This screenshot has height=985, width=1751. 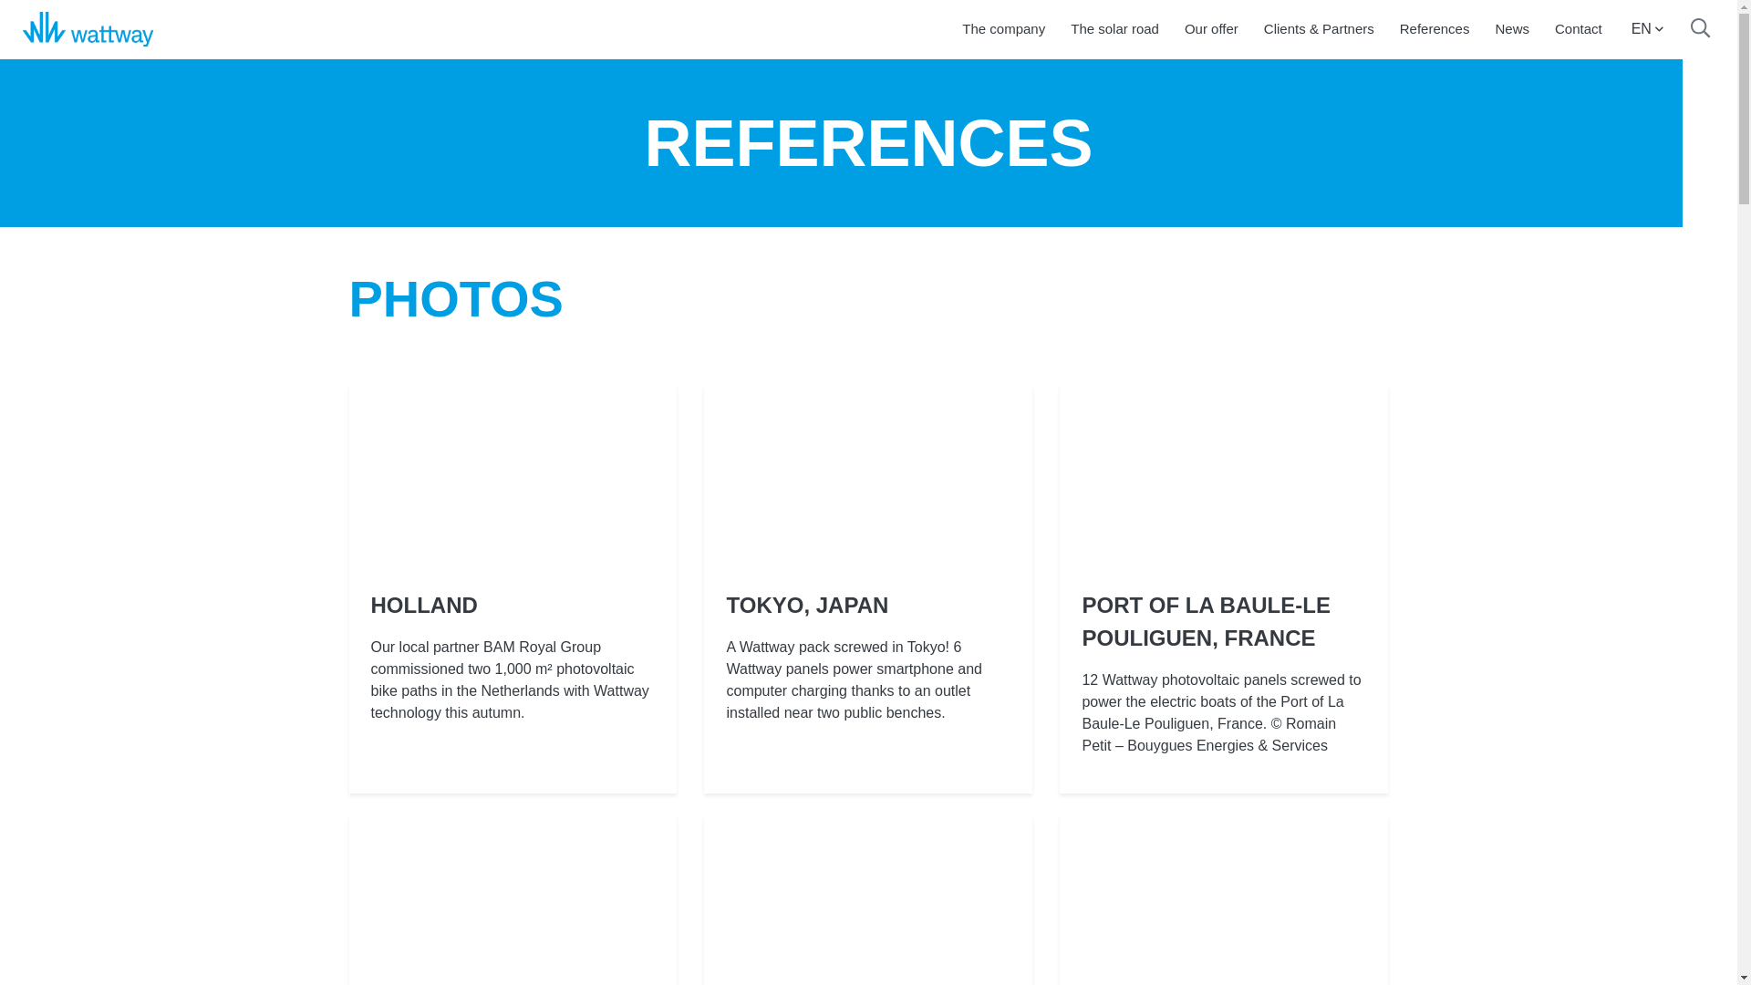 What do you see at coordinates (1114, 29) in the screenshot?
I see `The solar road` at bounding box center [1114, 29].